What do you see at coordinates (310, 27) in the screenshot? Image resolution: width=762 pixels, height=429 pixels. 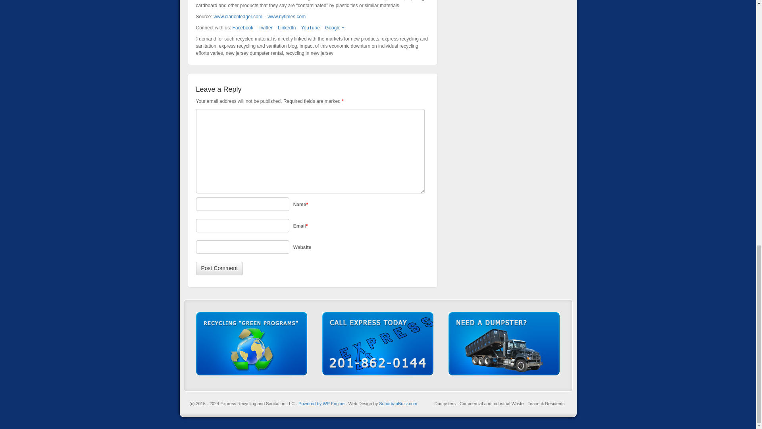 I see `YouTube` at bounding box center [310, 27].